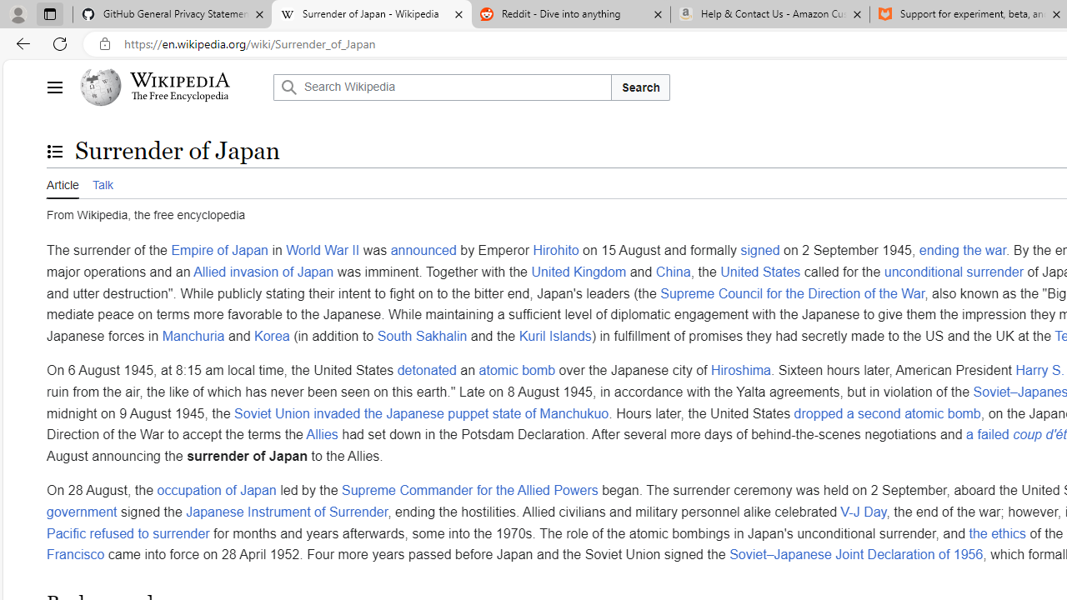 The height and width of the screenshot is (600, 1067). I want to click on signed, so click(760, 251).